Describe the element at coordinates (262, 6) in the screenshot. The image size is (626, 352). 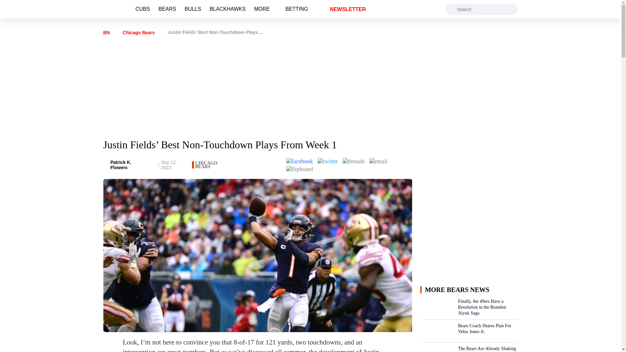
I see `MORE` at that location.